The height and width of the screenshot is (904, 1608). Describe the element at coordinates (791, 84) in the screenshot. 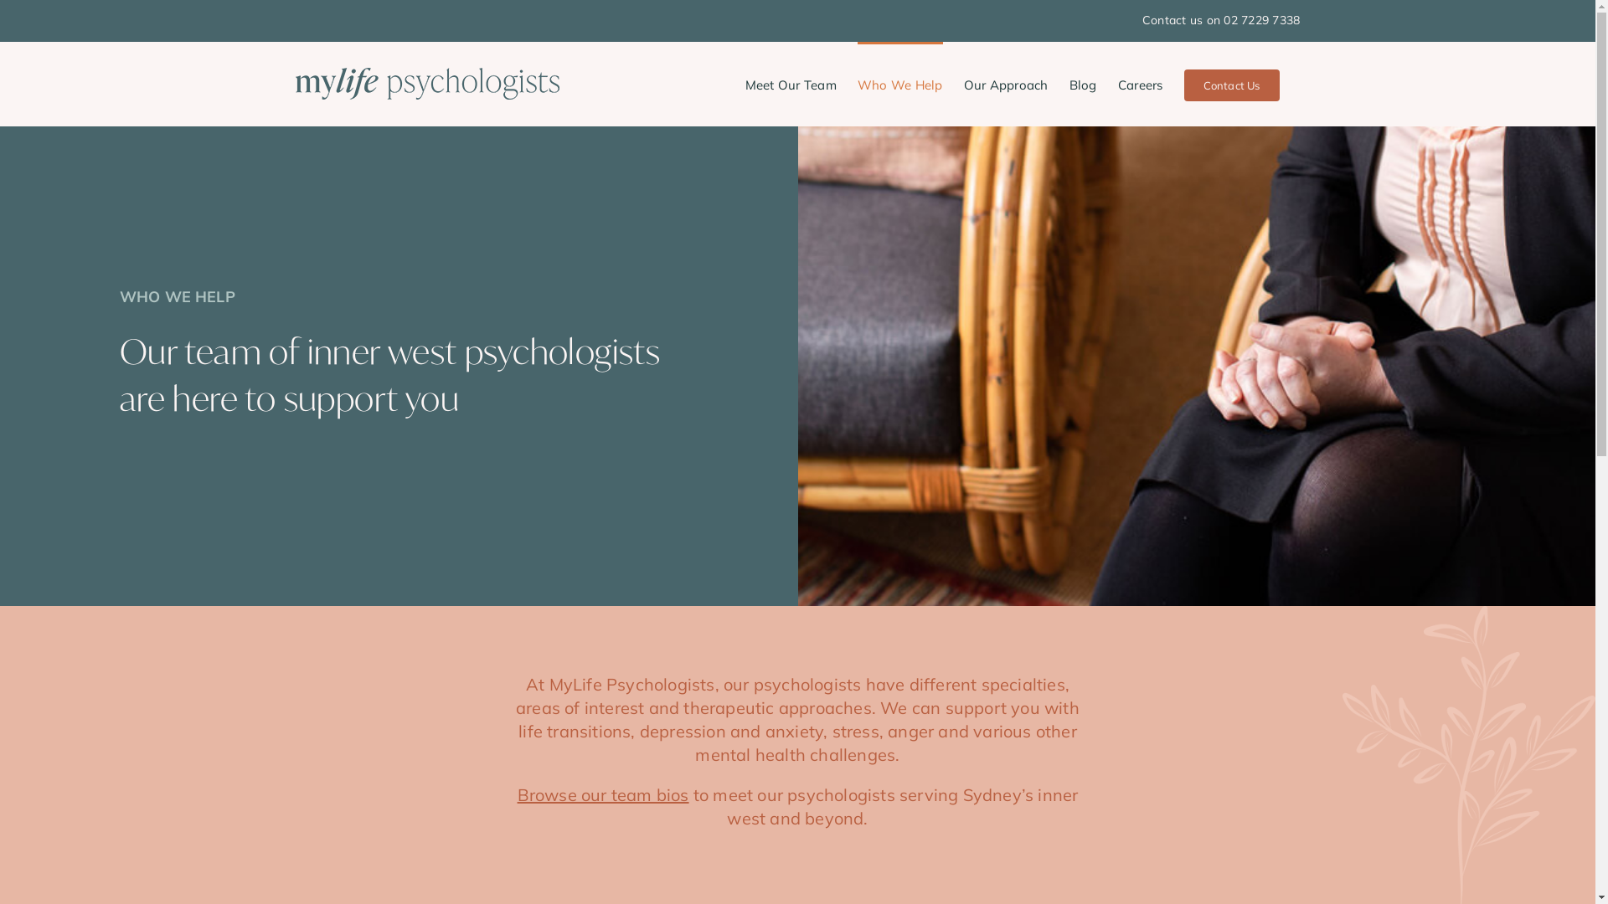

I see `Meet Our Team` at that location.